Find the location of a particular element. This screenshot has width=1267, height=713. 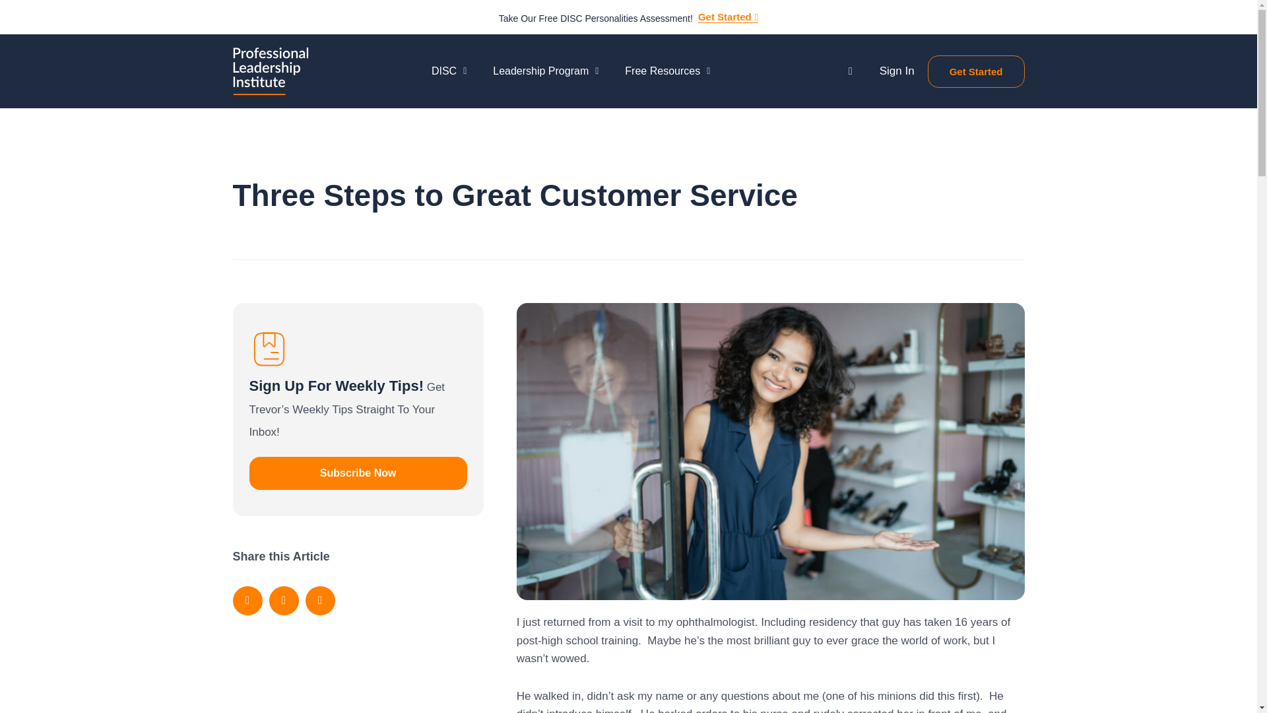

Leadership Program is located at coordinates (546, 71).